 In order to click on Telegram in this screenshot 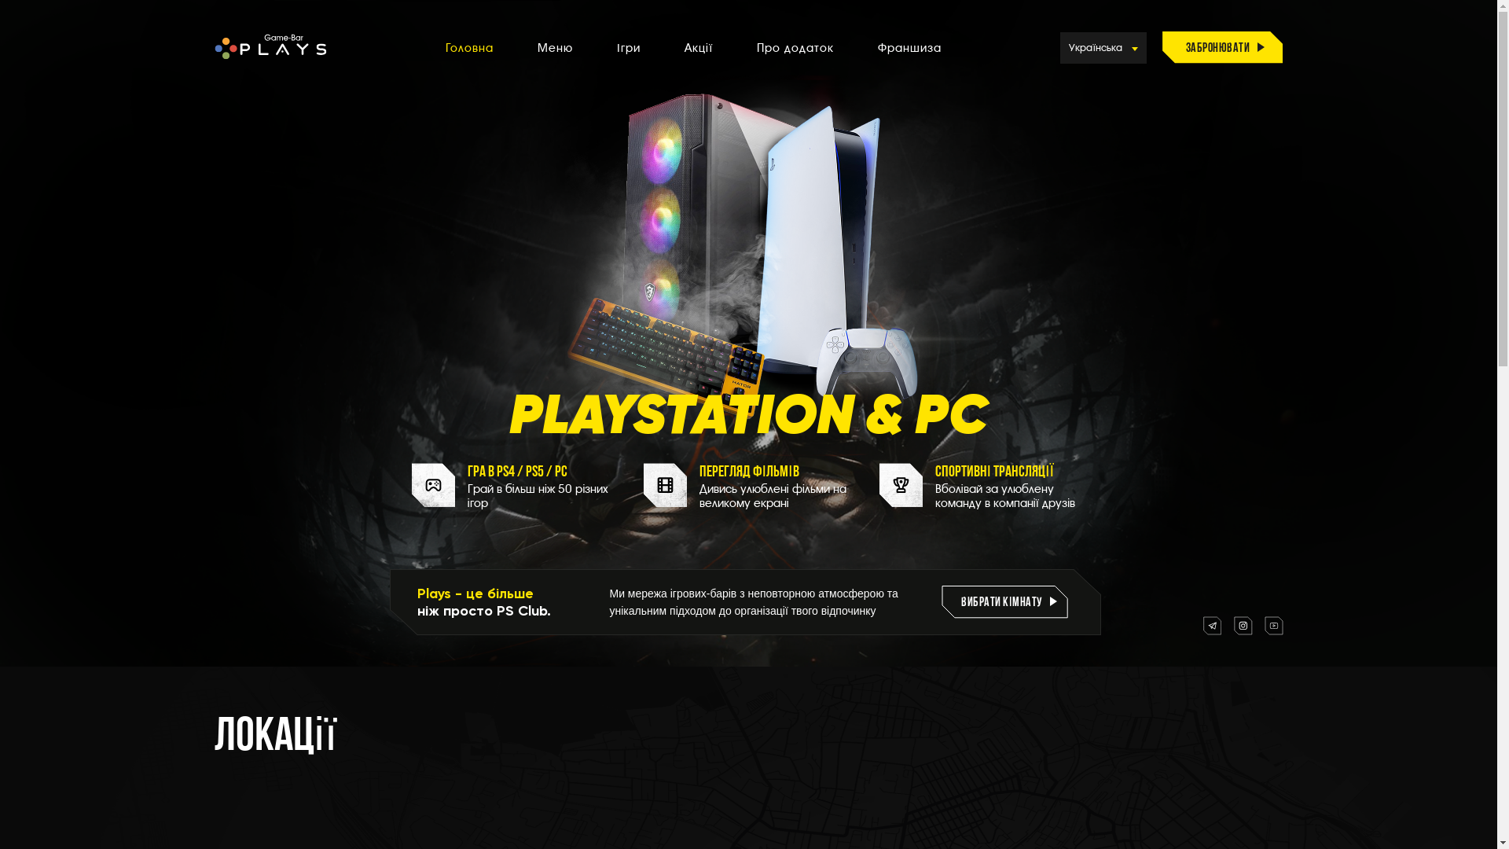, I will do `click(1212, 626)`.